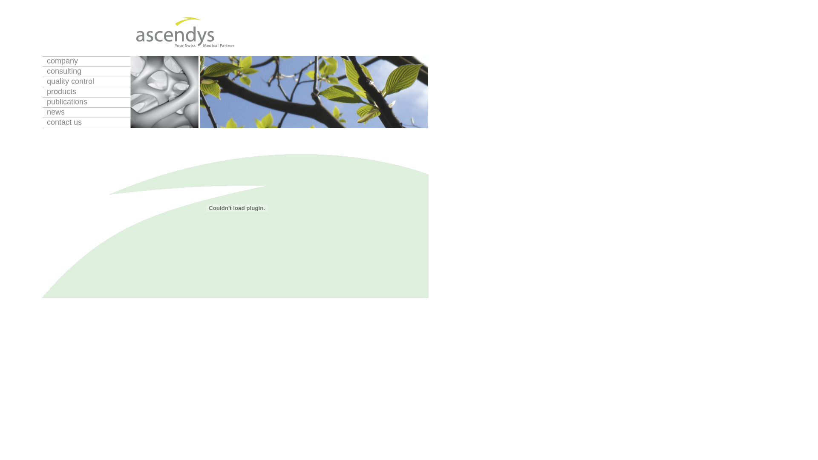 This screenshot has width=818, height=460. What do you see at coordinates (86, 123) in the screenshot?
I see `contact us` at bounding box center [86, 123].